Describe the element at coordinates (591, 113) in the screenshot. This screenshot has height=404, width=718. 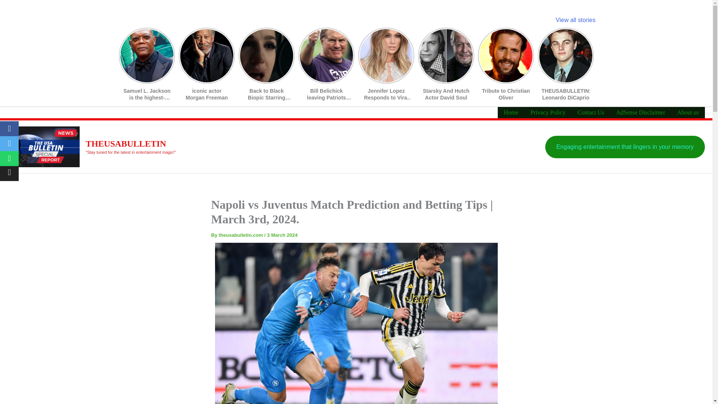
I see `Contact Us` at that location.